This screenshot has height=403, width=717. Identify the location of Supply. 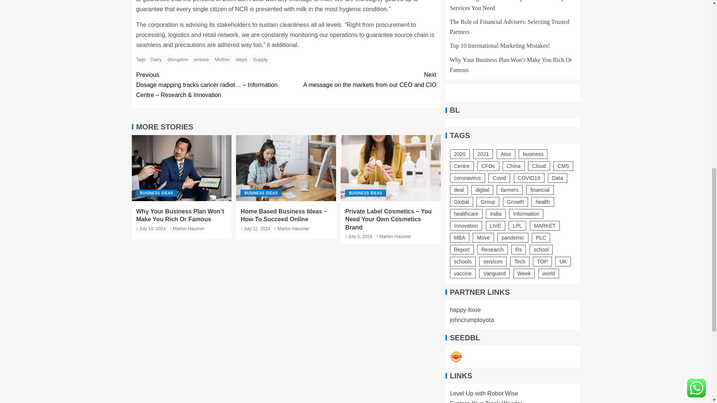
(260, 59).